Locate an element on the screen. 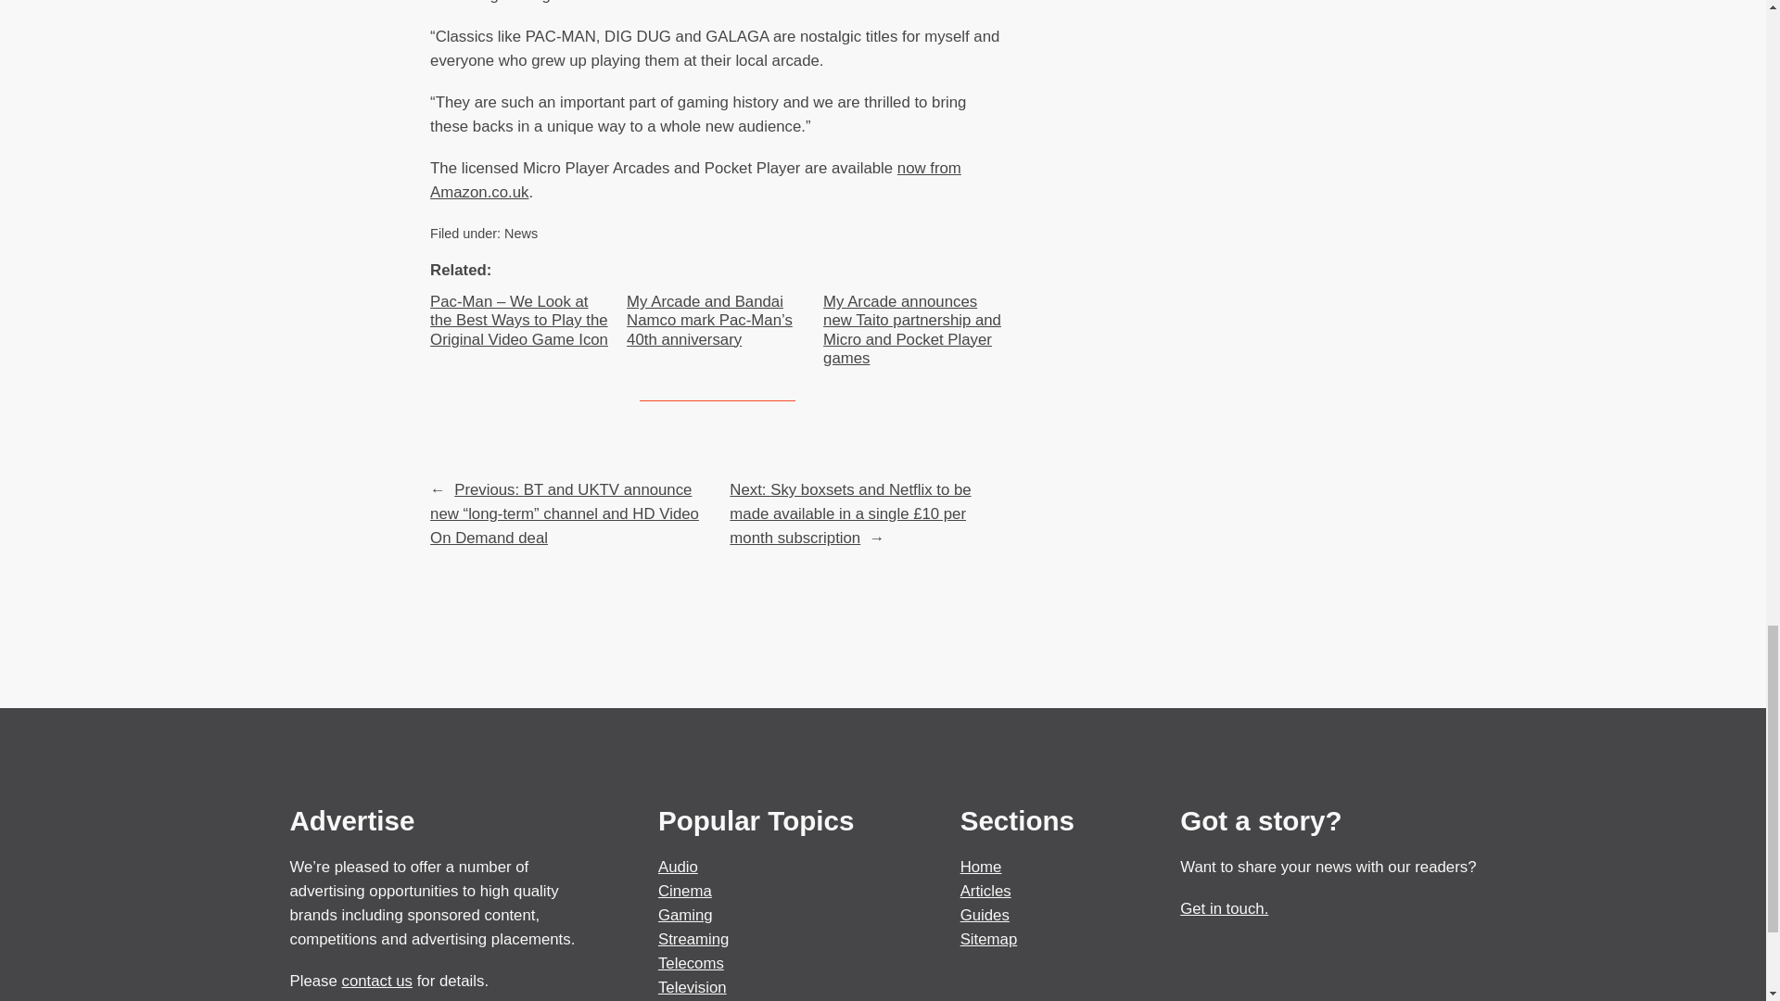 This screenshot has height=1001, width=1780. Streaming is located at coordinates (693, 939).